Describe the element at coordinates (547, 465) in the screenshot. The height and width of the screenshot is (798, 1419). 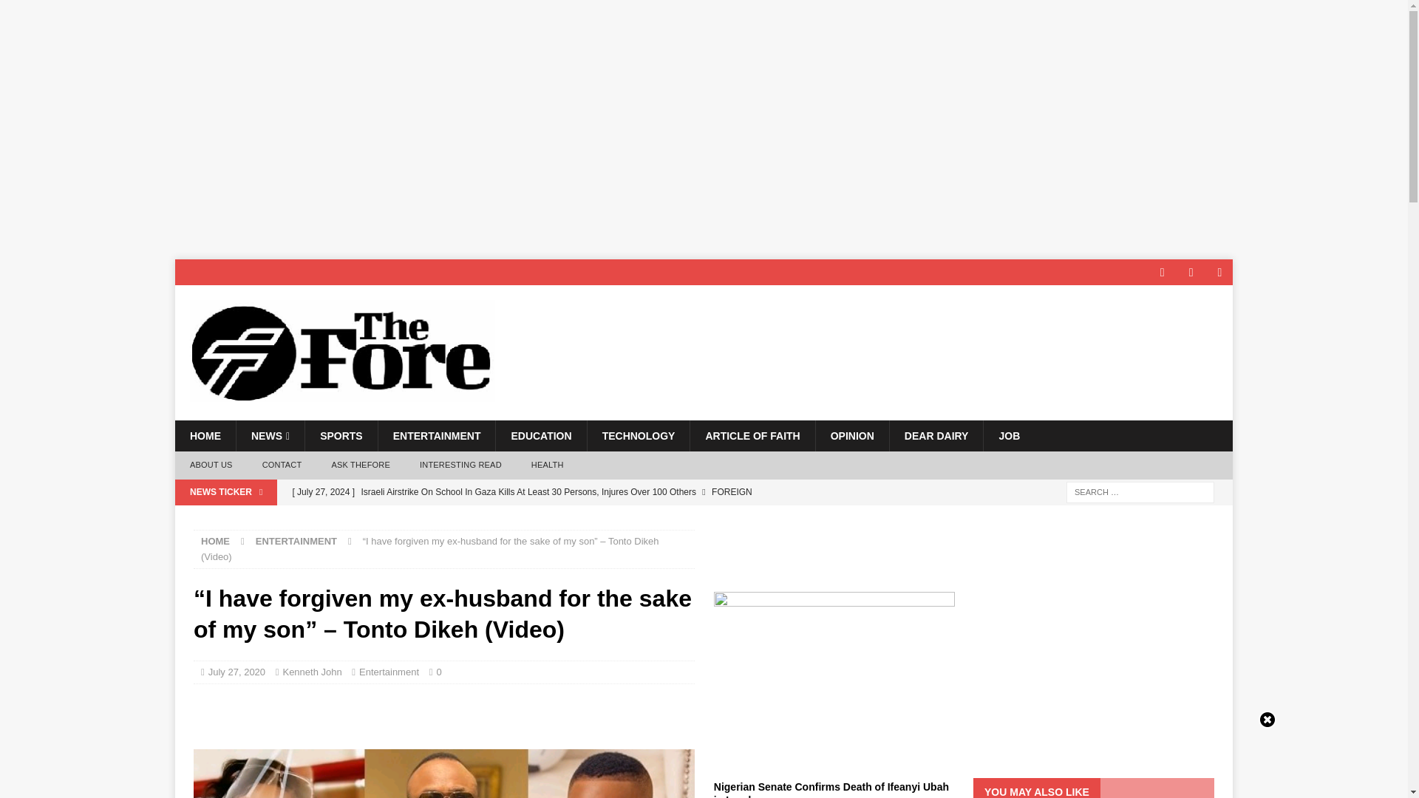
I see `HEALTH` at that location.